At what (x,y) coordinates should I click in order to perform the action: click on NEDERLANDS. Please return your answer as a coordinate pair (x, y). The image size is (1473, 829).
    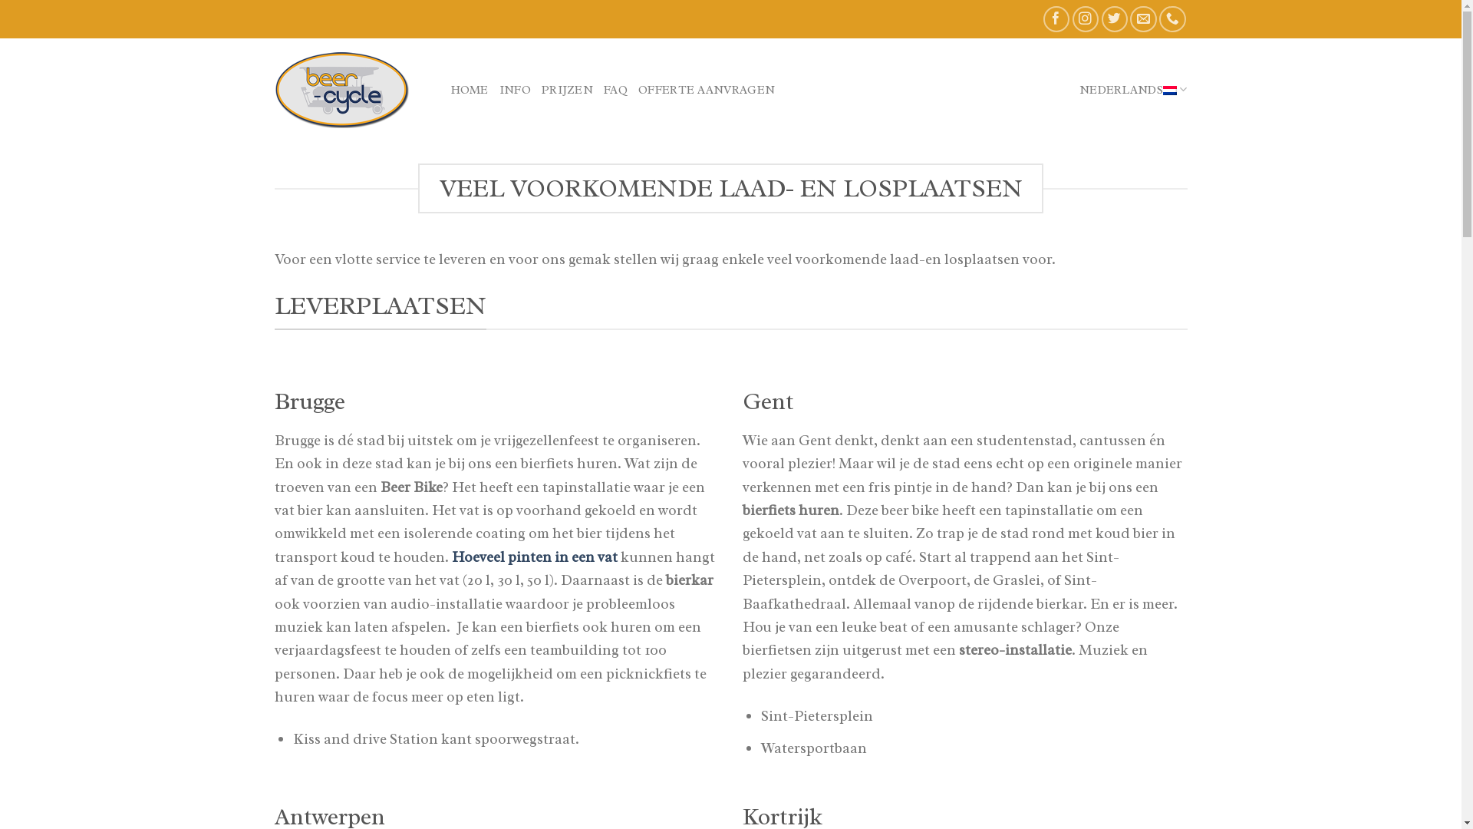
    Looking at the image, I should click on (1134, 89).